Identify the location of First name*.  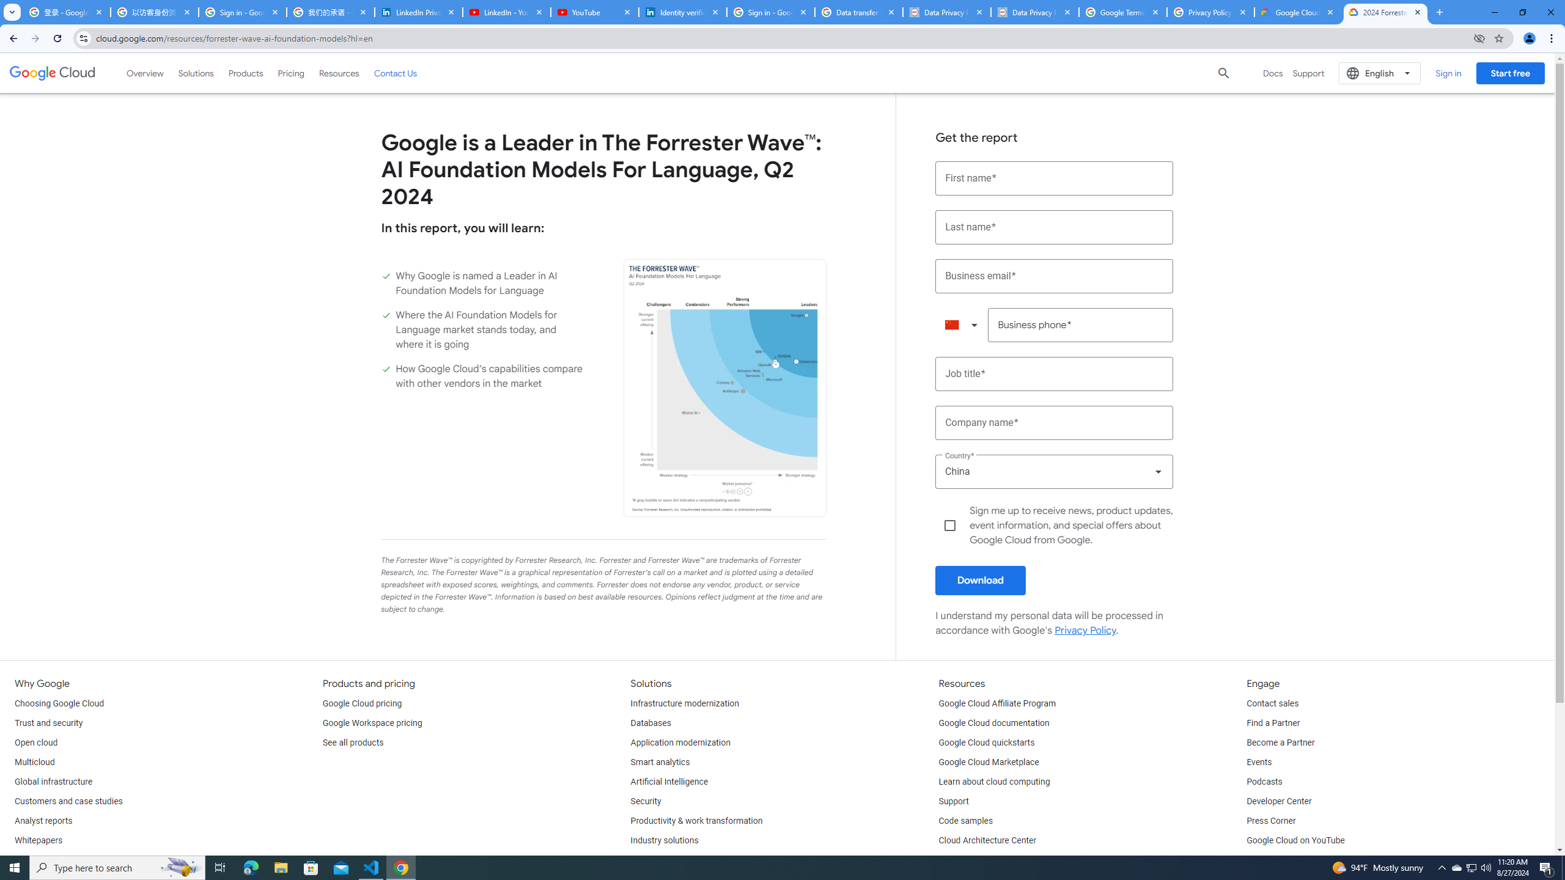
(1055, 178).